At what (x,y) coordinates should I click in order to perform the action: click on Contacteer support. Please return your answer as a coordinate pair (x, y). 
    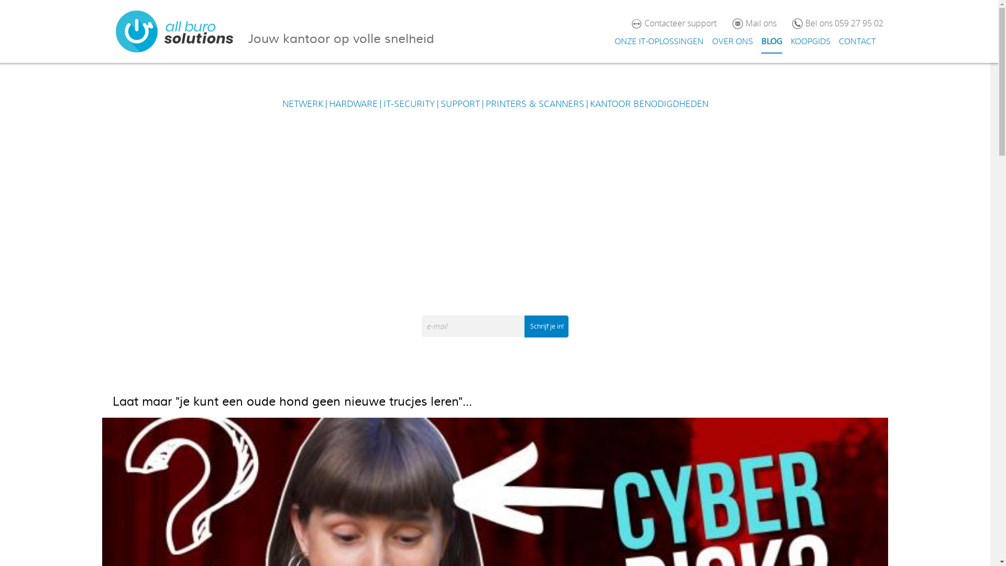
    Looking at the image, I should click on (681, 24).